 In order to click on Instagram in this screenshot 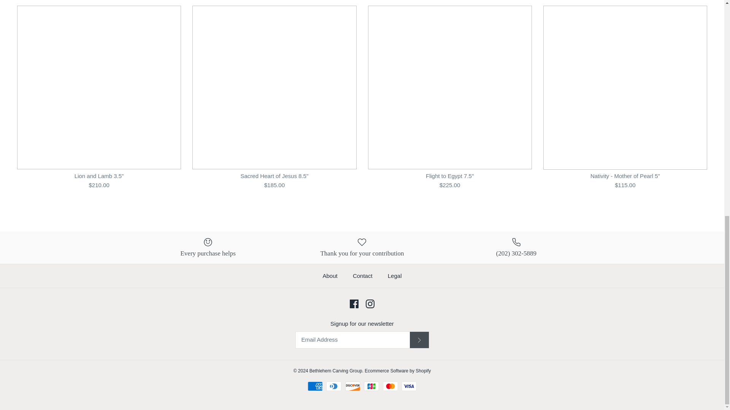, I will do `click(370, 304)`.